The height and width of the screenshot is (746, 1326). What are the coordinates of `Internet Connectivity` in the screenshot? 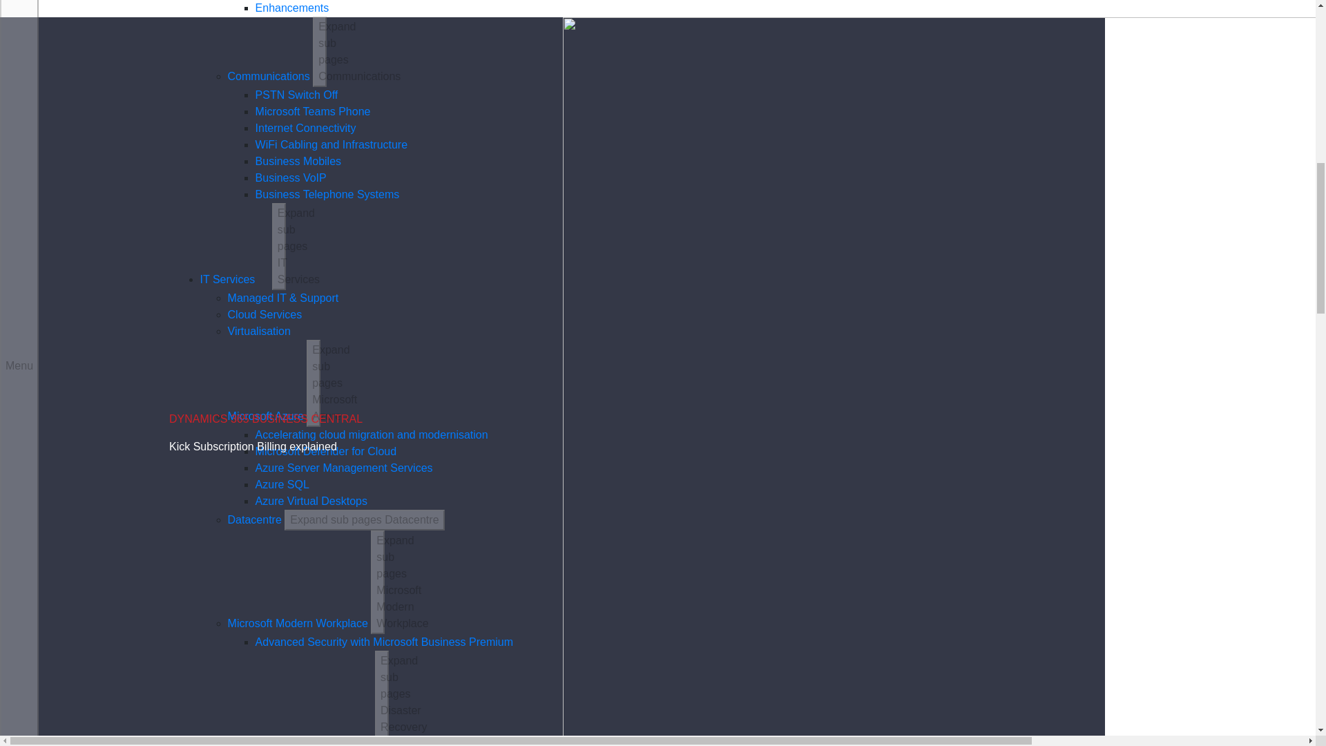 It's located at (306, 128).